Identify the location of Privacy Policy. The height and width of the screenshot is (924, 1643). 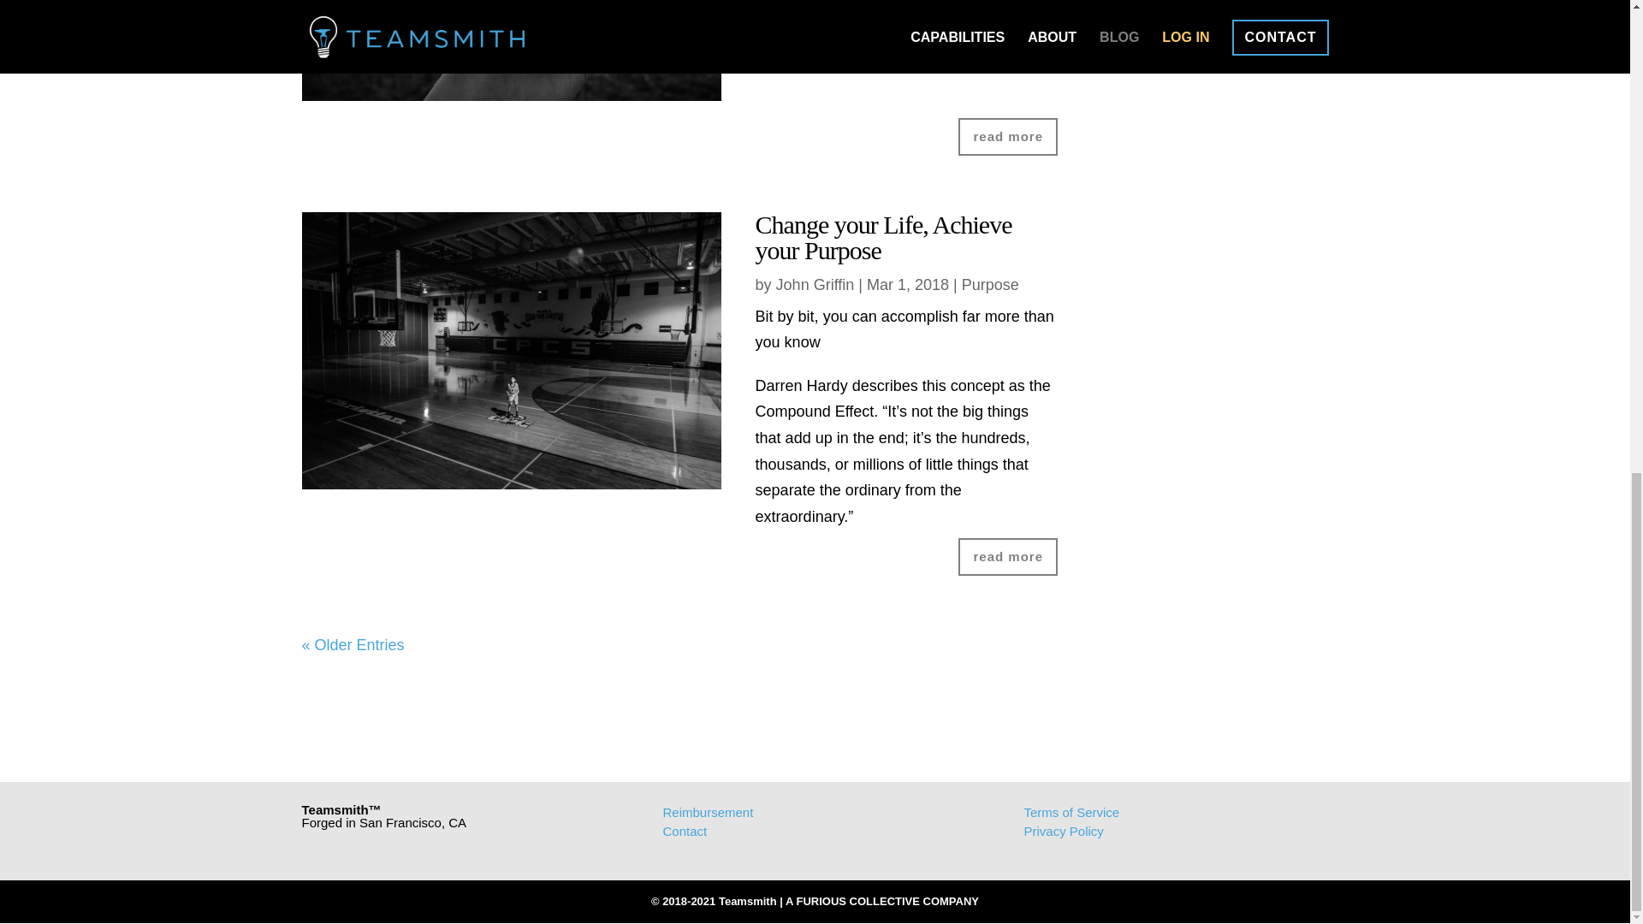
(1063, 831).